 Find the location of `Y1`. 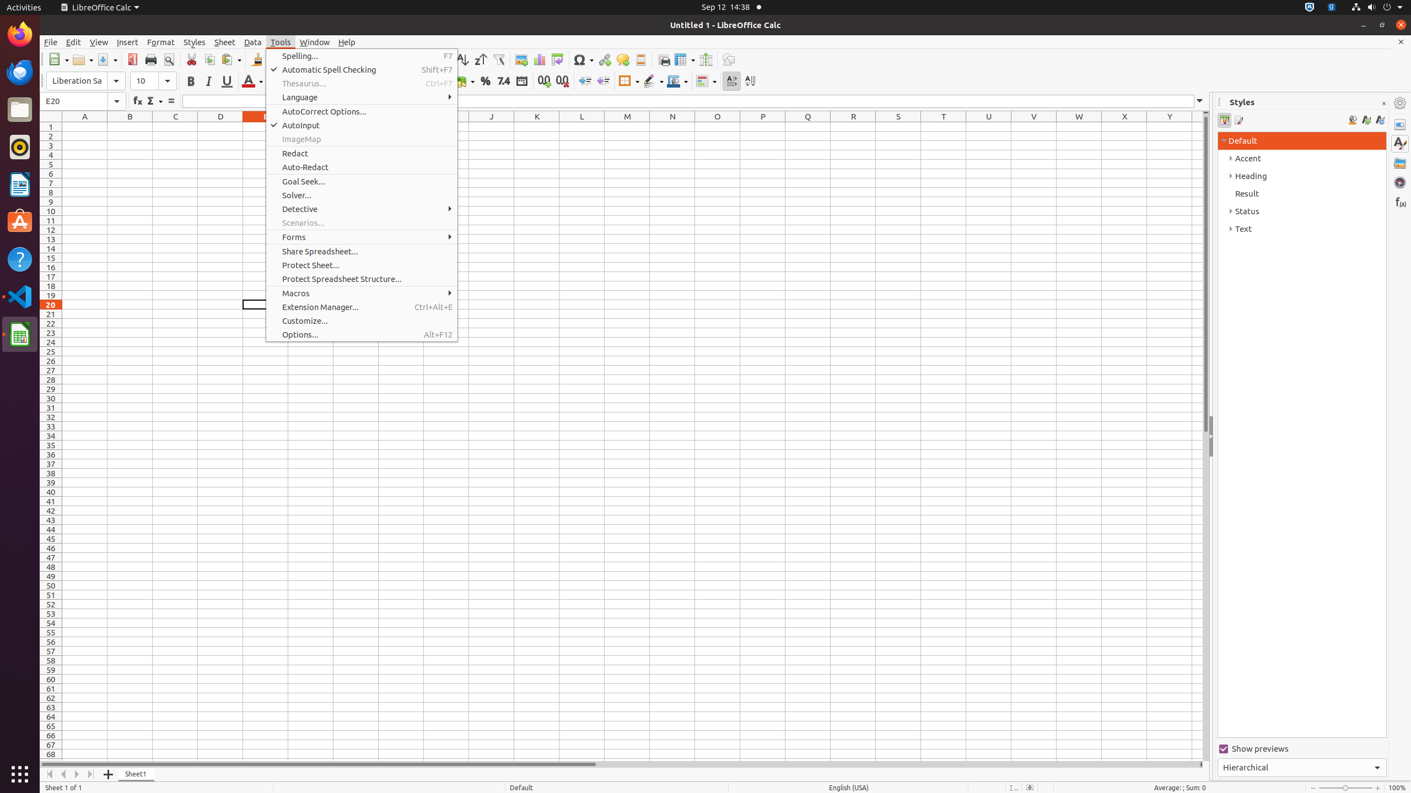

Y1 is located at coordinates (1170, 127).